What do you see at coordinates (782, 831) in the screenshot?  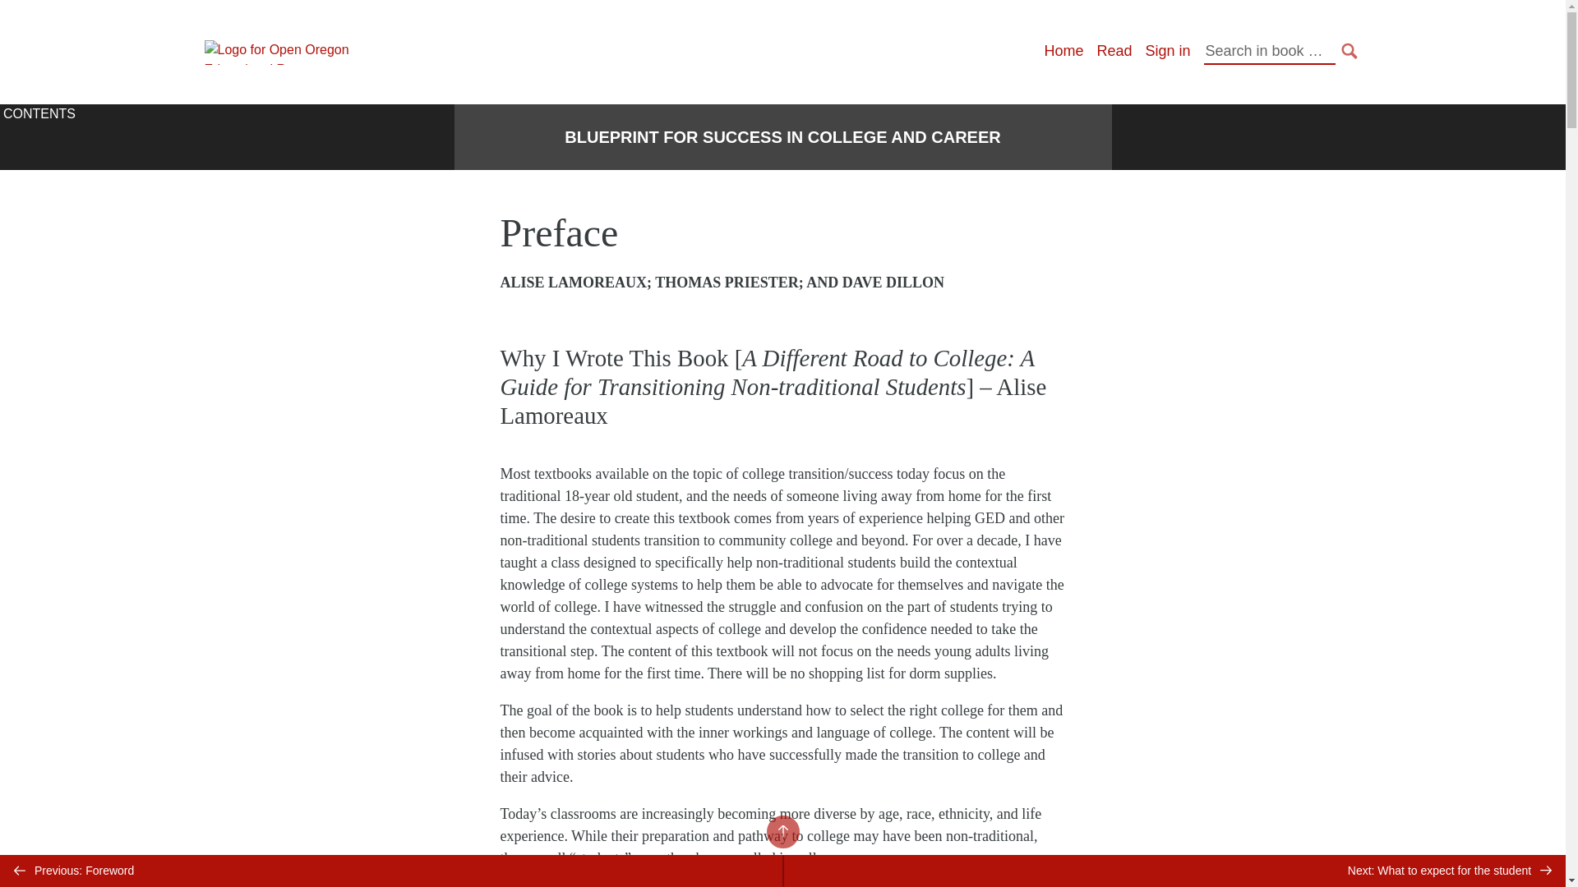 I see `BACK TO TOP` at bounding box center [782, 831].